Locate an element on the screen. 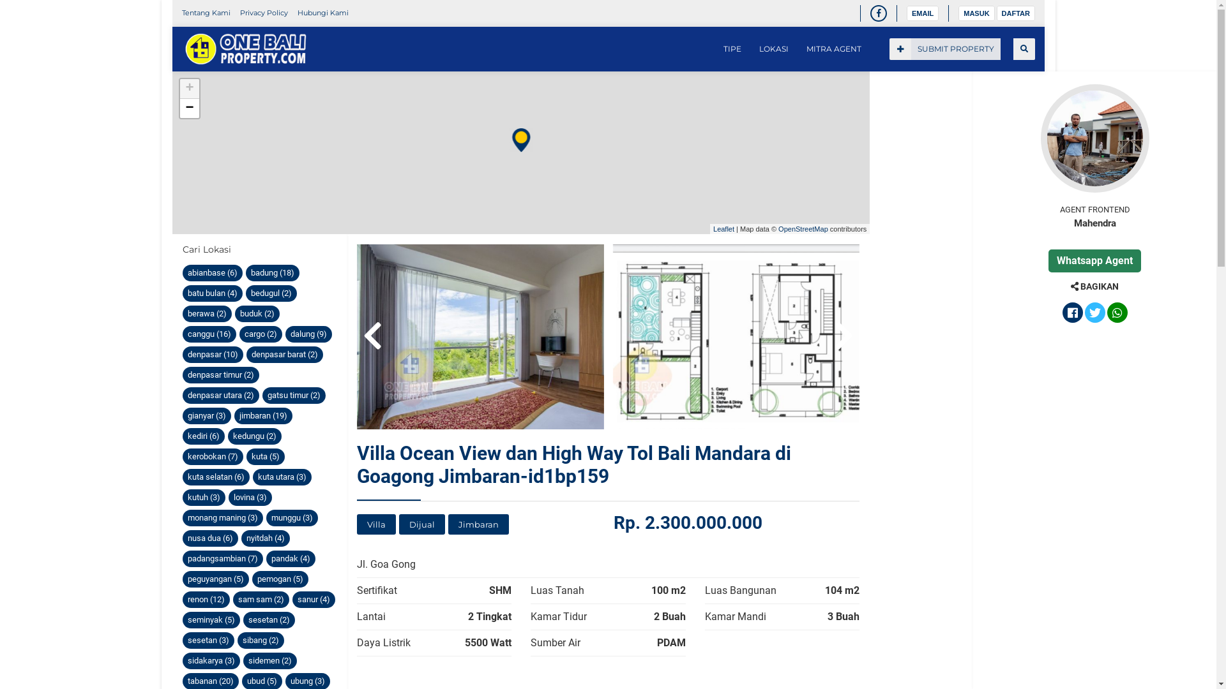  OpenStreetMap is located at coordinates (803, 228).